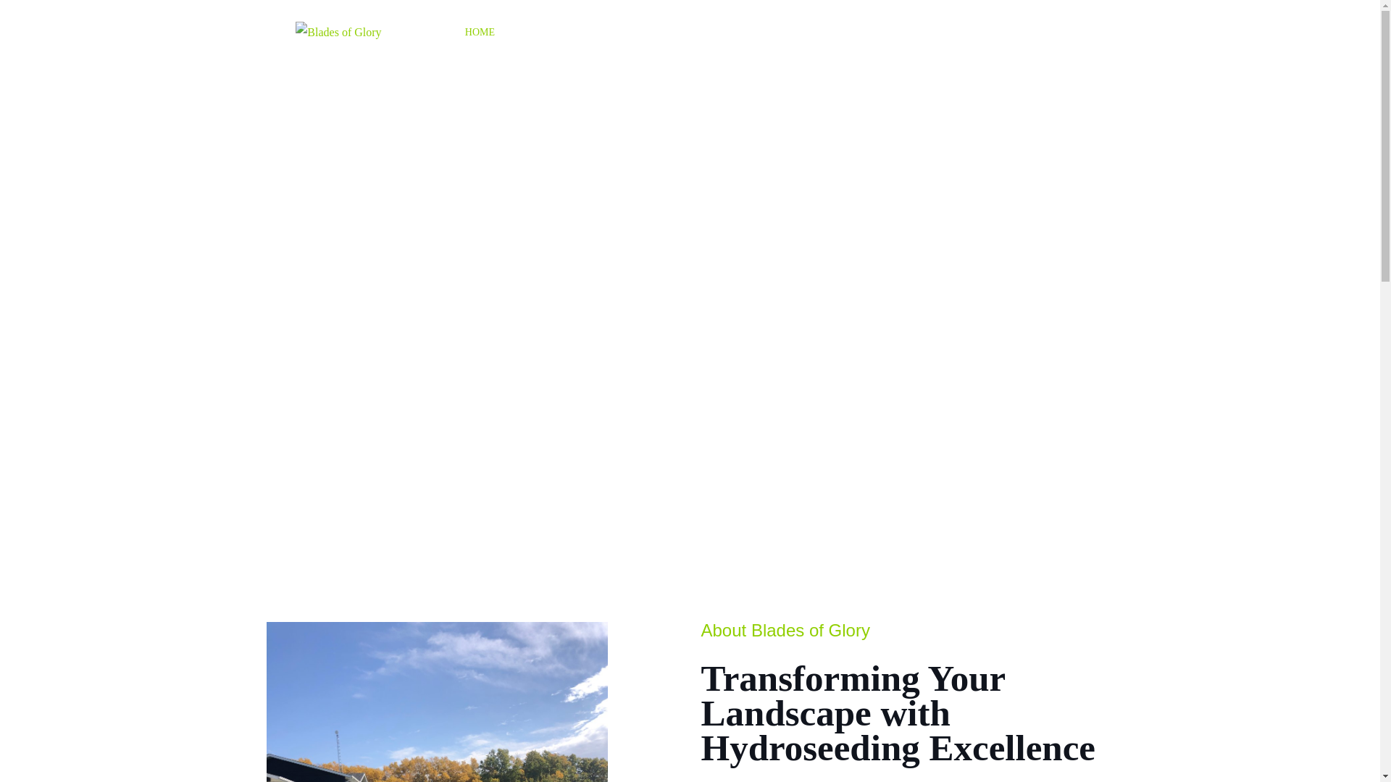 This screenshot has height=782, width=1391. I want to click on CONTACT, so click(1018, 32).